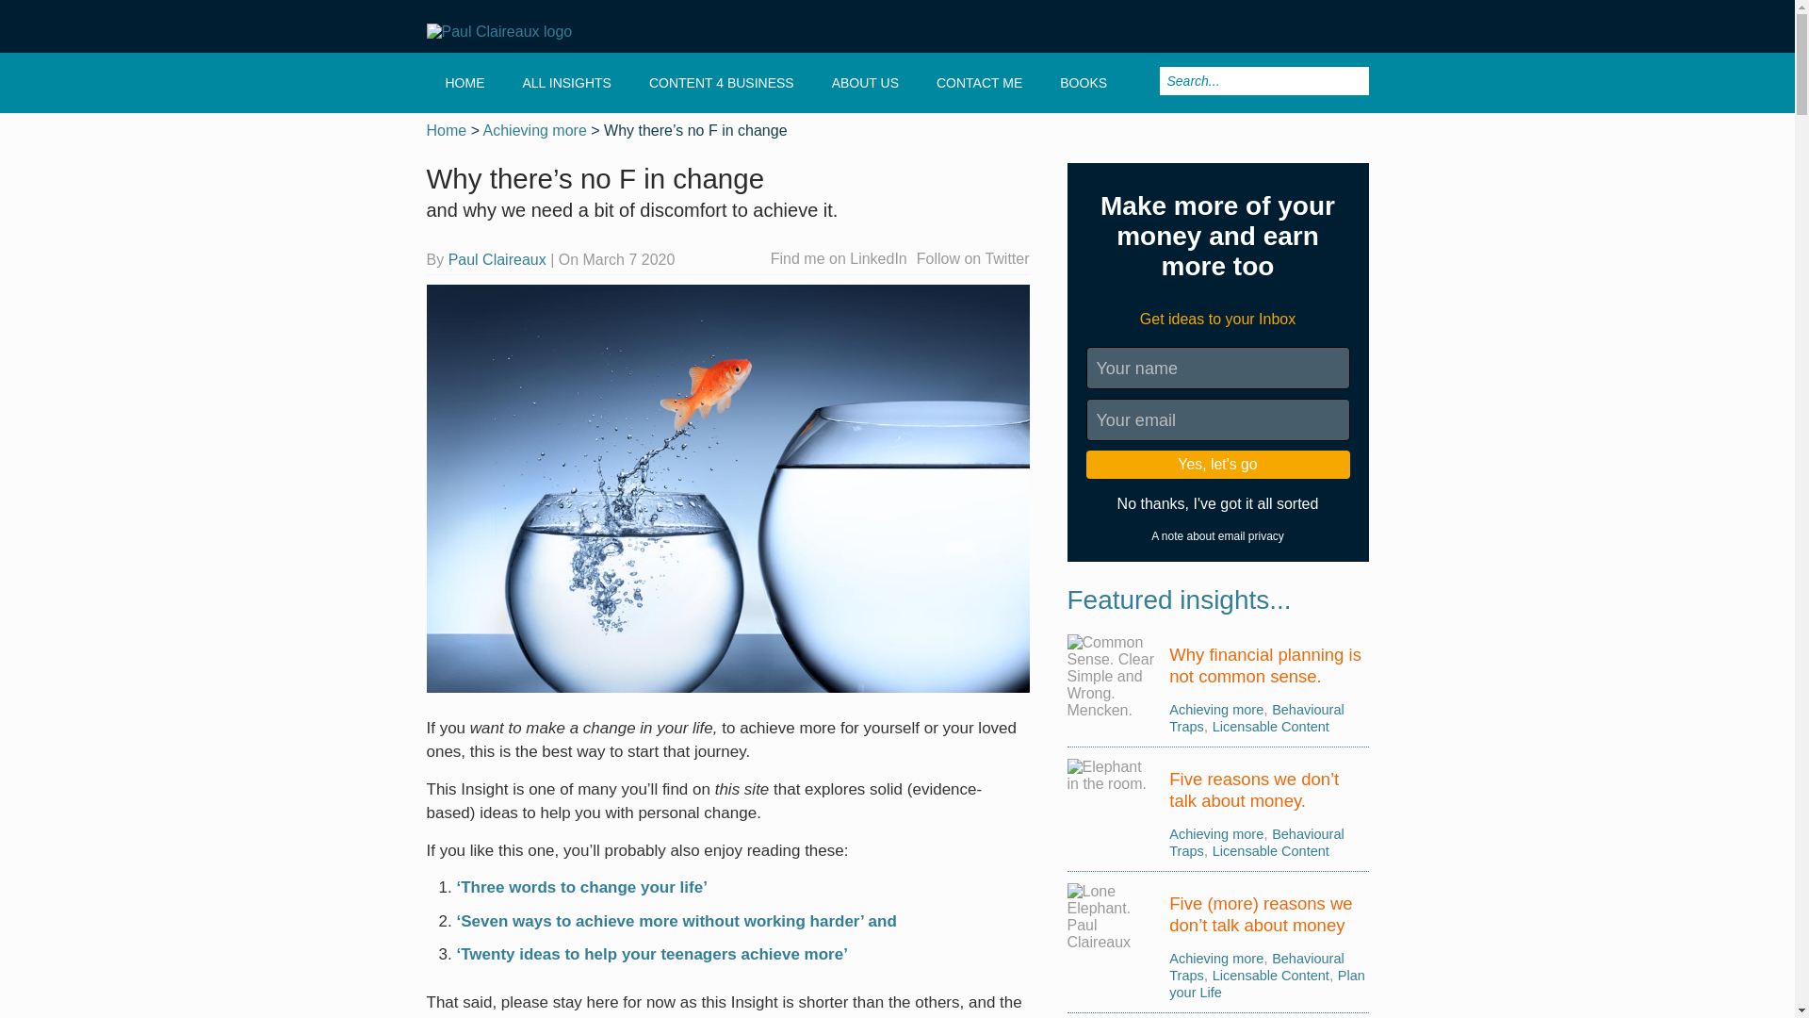 The image size is (1809, 1018). What do you see at coordinates (1217, 368) in the screenshot?
I see `Your name` at bounding box center [1217, 368].